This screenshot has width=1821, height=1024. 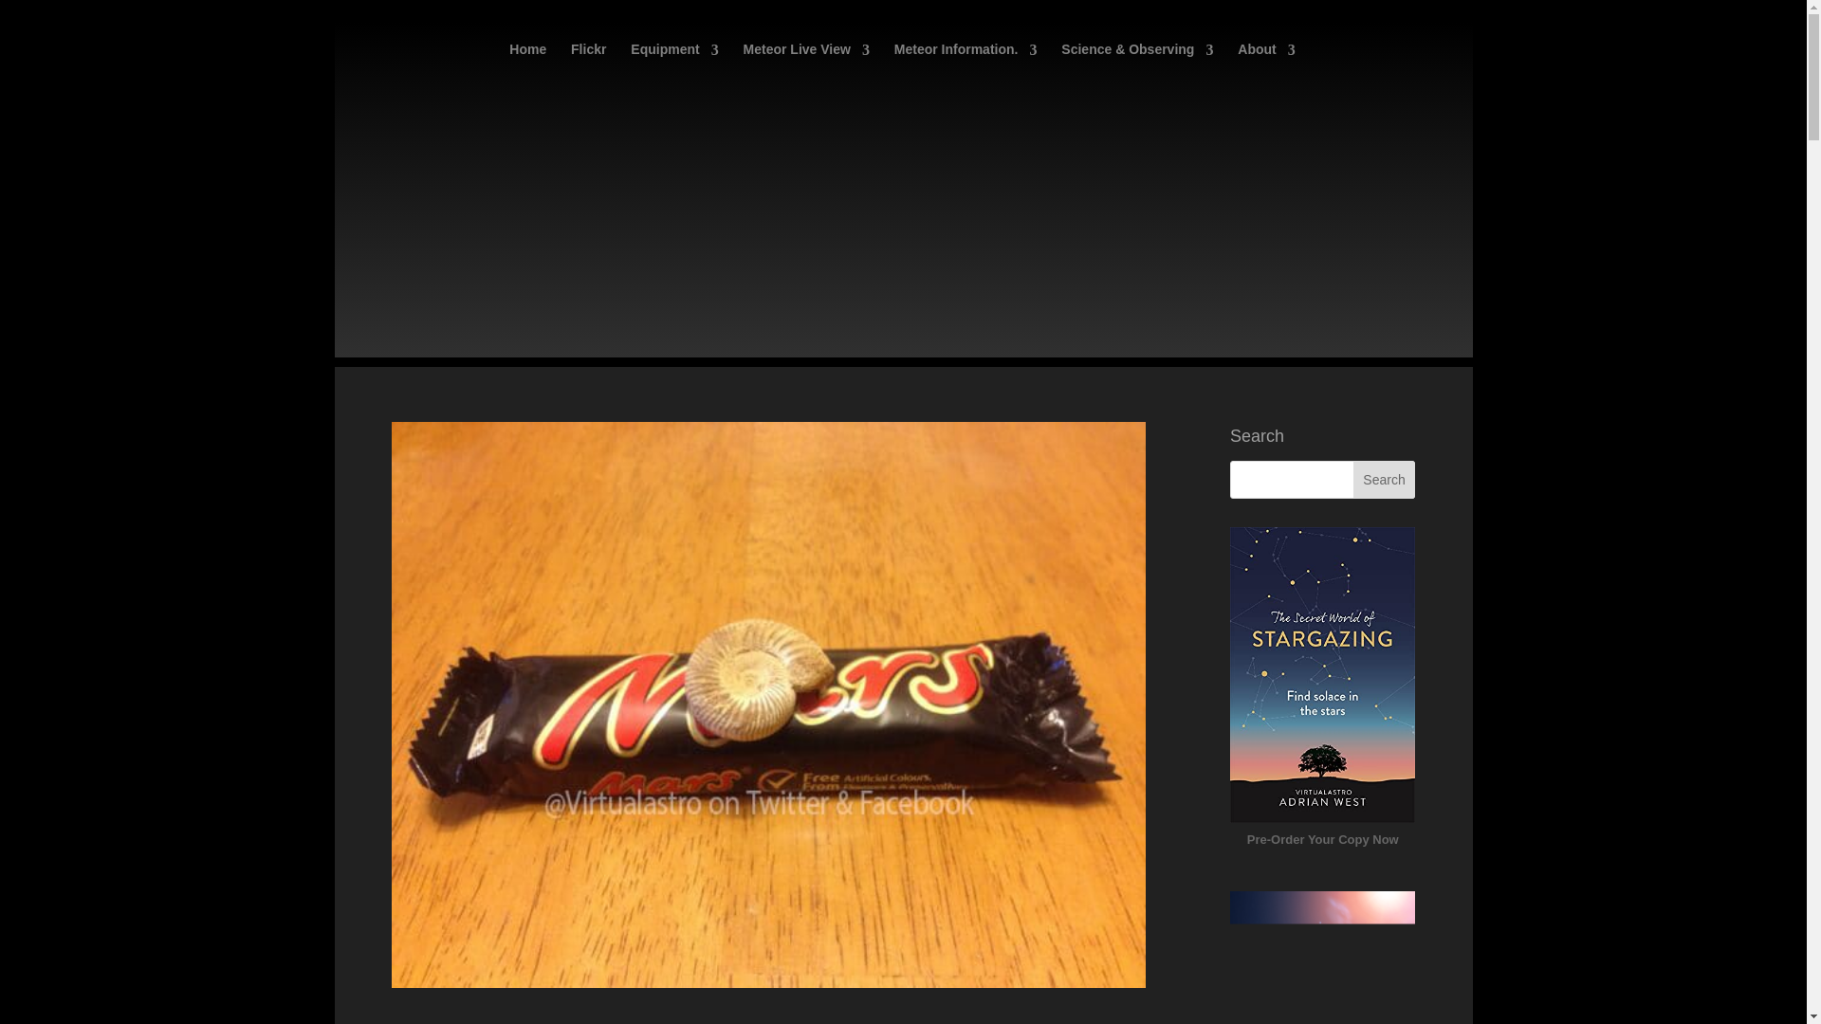 What do you see at coordinates (1266, 63) in the screenshot?
I see `About` at bounding box center [1266, 63].